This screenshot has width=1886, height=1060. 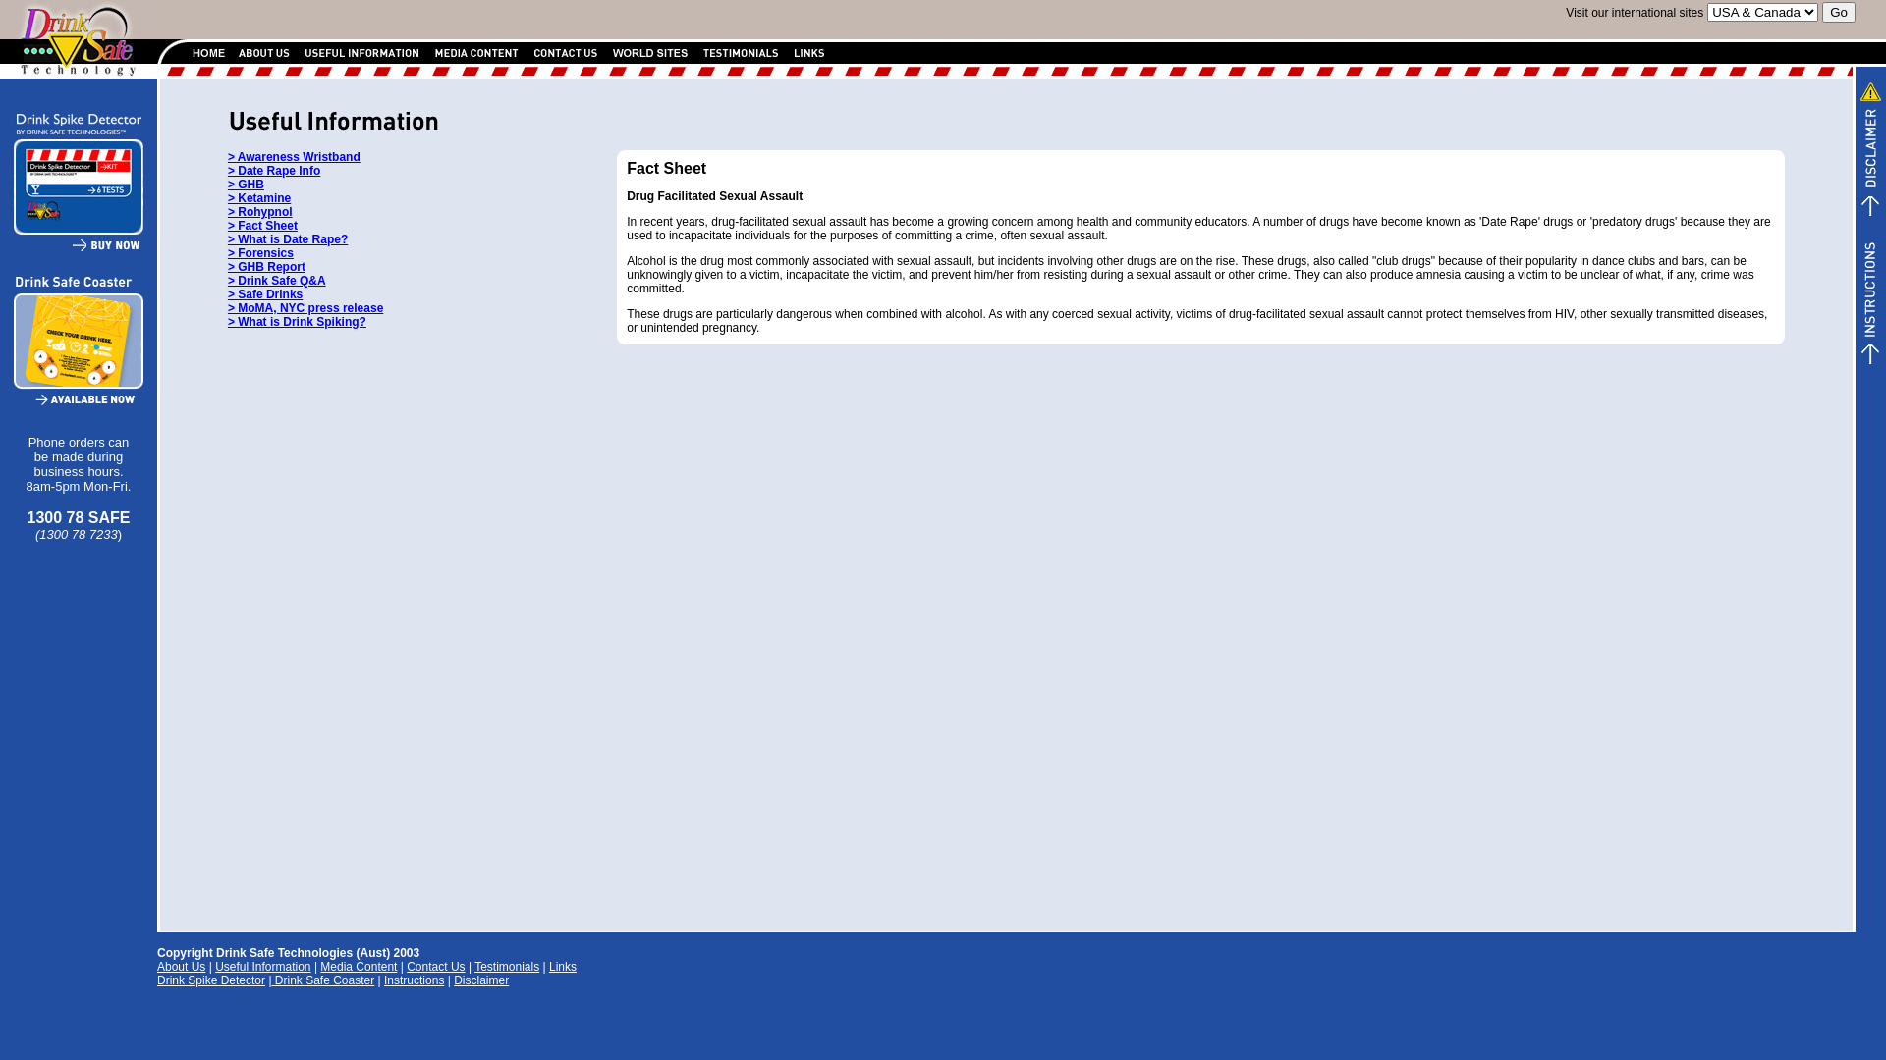 I want to click on Testimonials, so click(x=507, y=967).